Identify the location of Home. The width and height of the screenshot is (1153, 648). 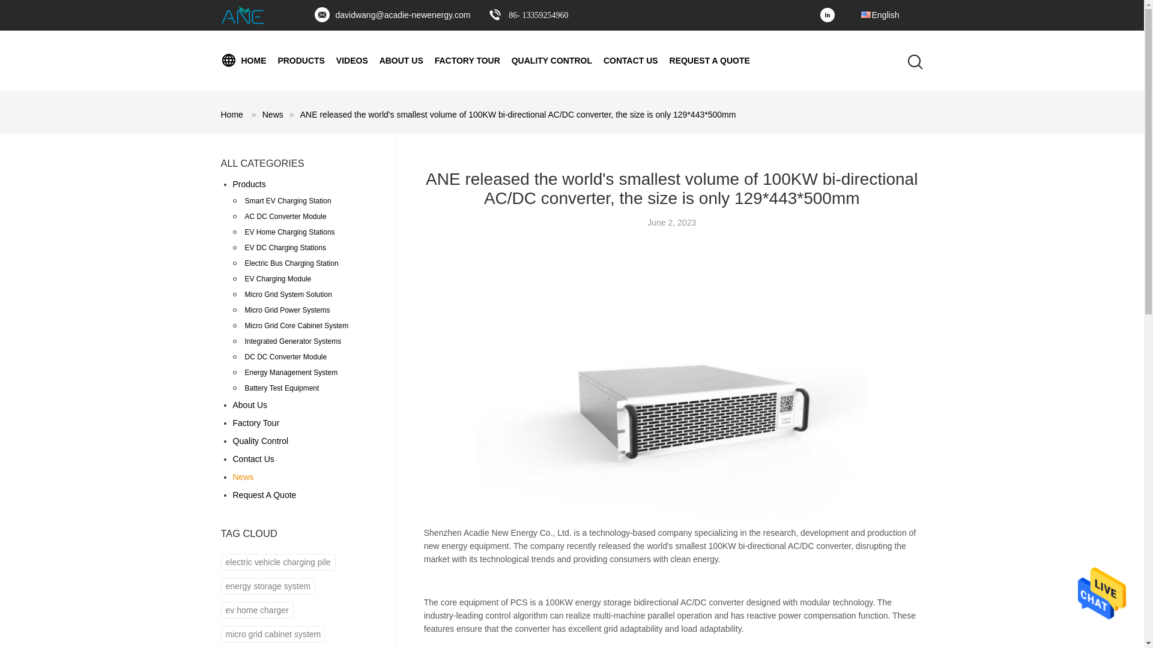
(232, 114).